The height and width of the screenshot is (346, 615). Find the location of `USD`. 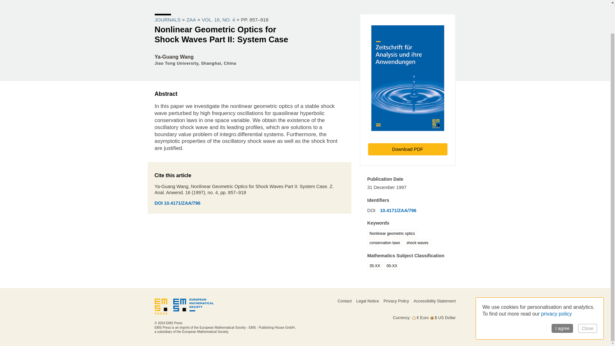

USD is located at coordinates (432, 318).